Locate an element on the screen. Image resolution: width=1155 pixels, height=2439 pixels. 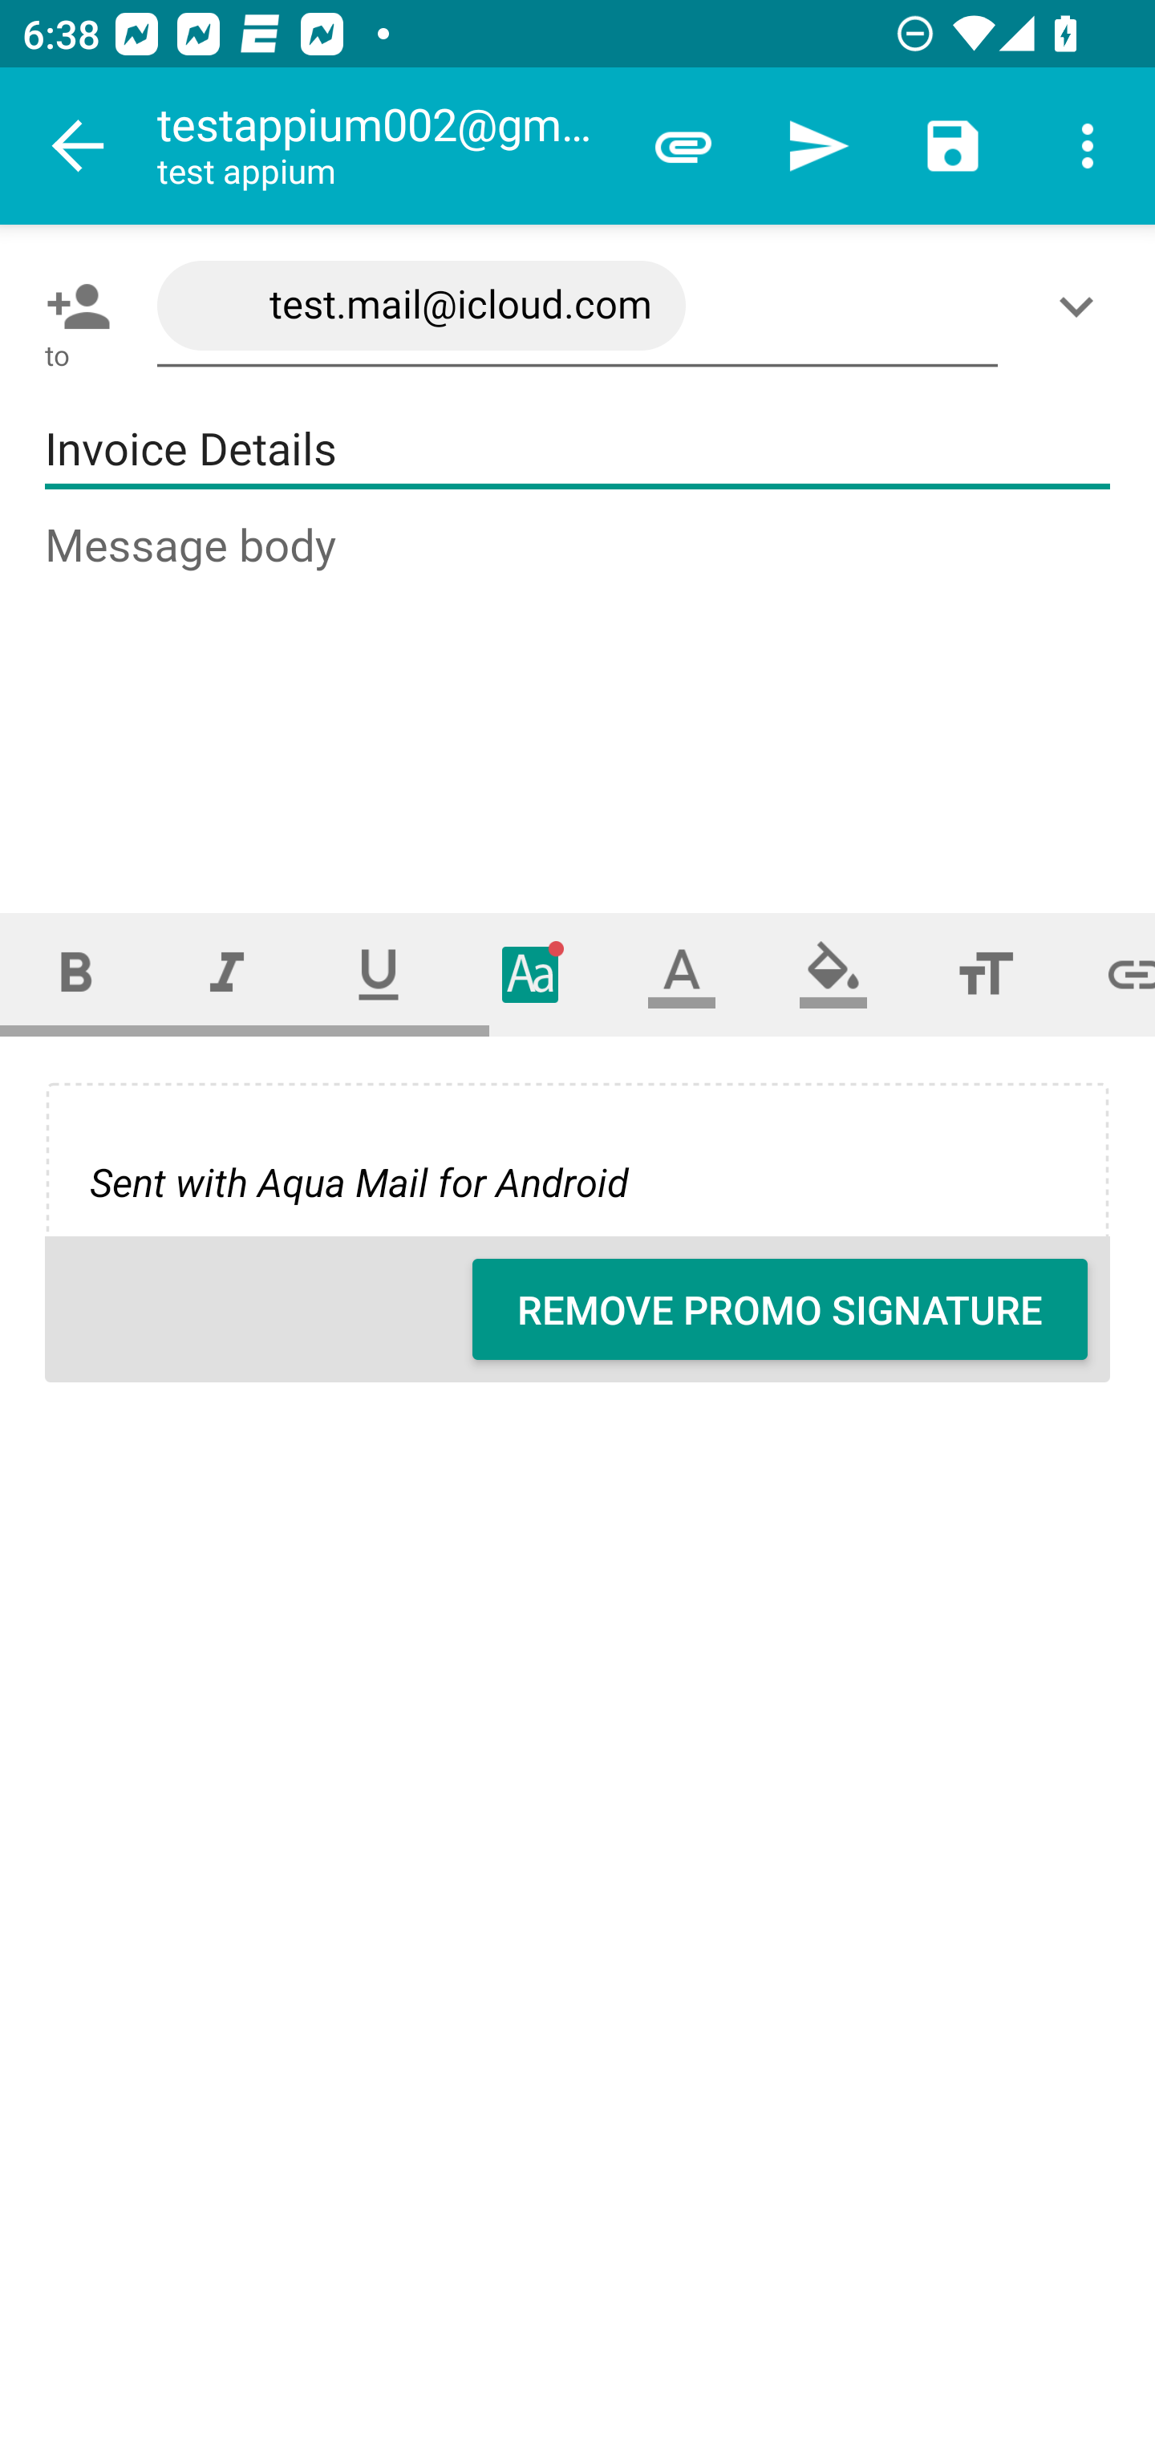
Typeface (font) is located at coordinates (531, 974).